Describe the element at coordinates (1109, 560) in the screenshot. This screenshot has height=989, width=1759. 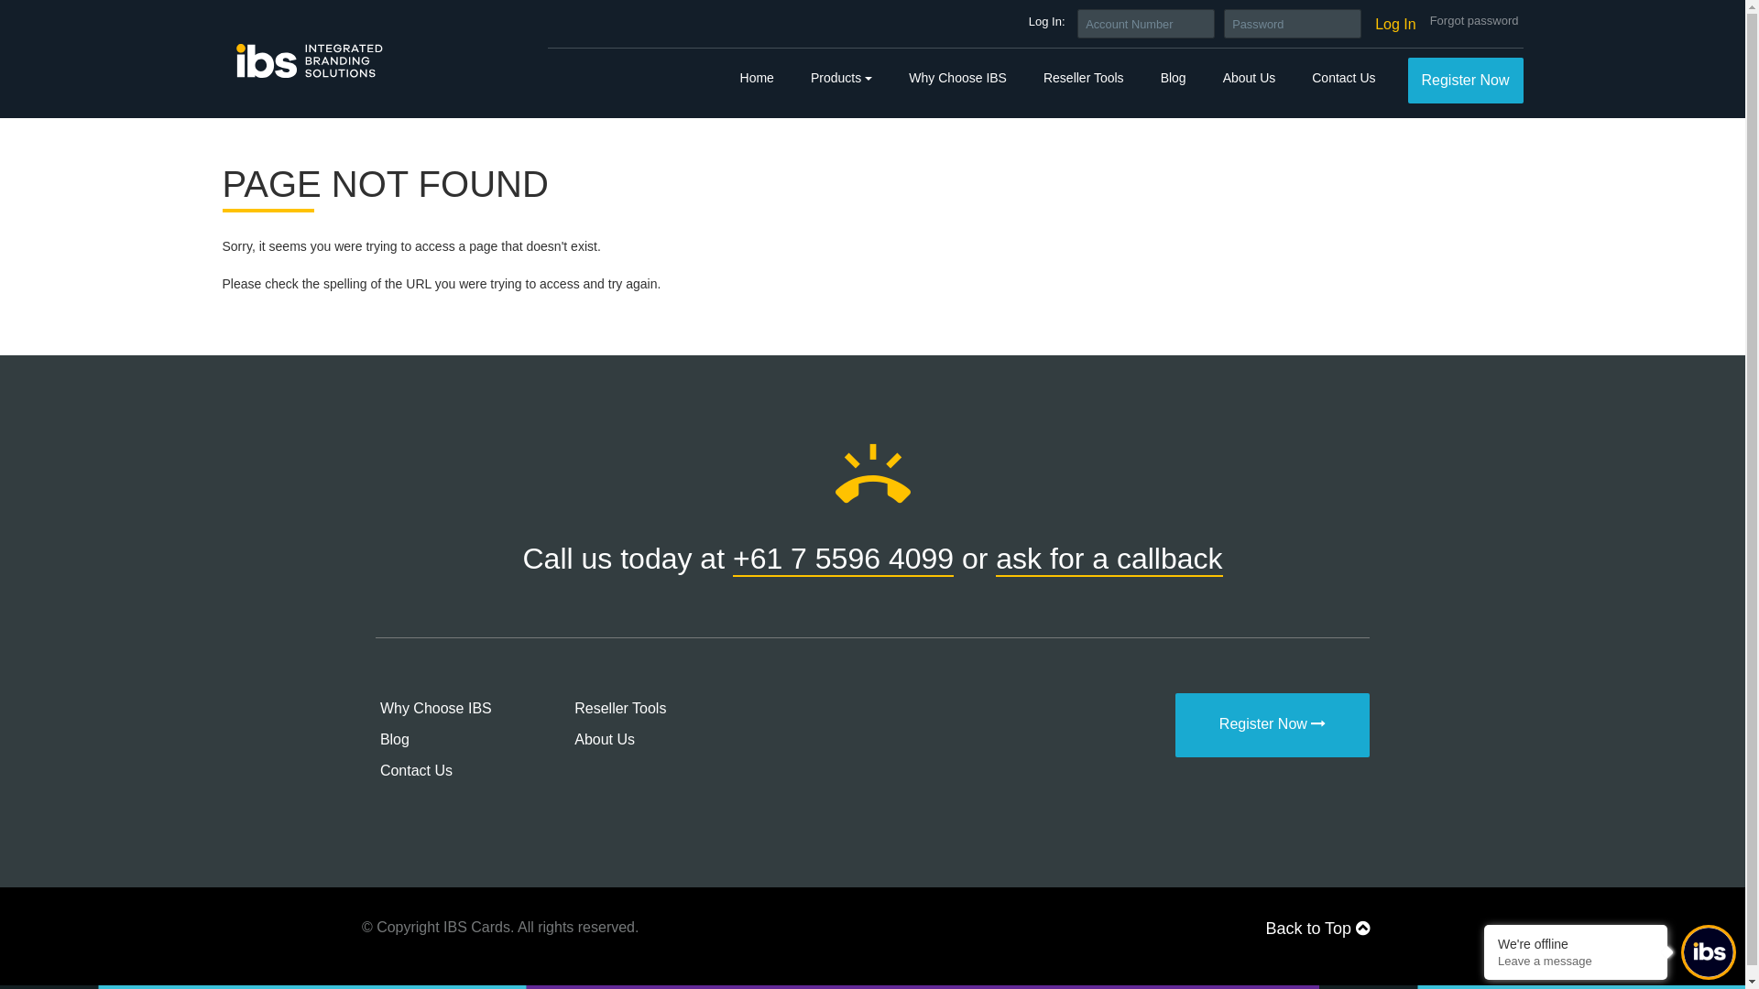
I see `ask for a callback` at that location.